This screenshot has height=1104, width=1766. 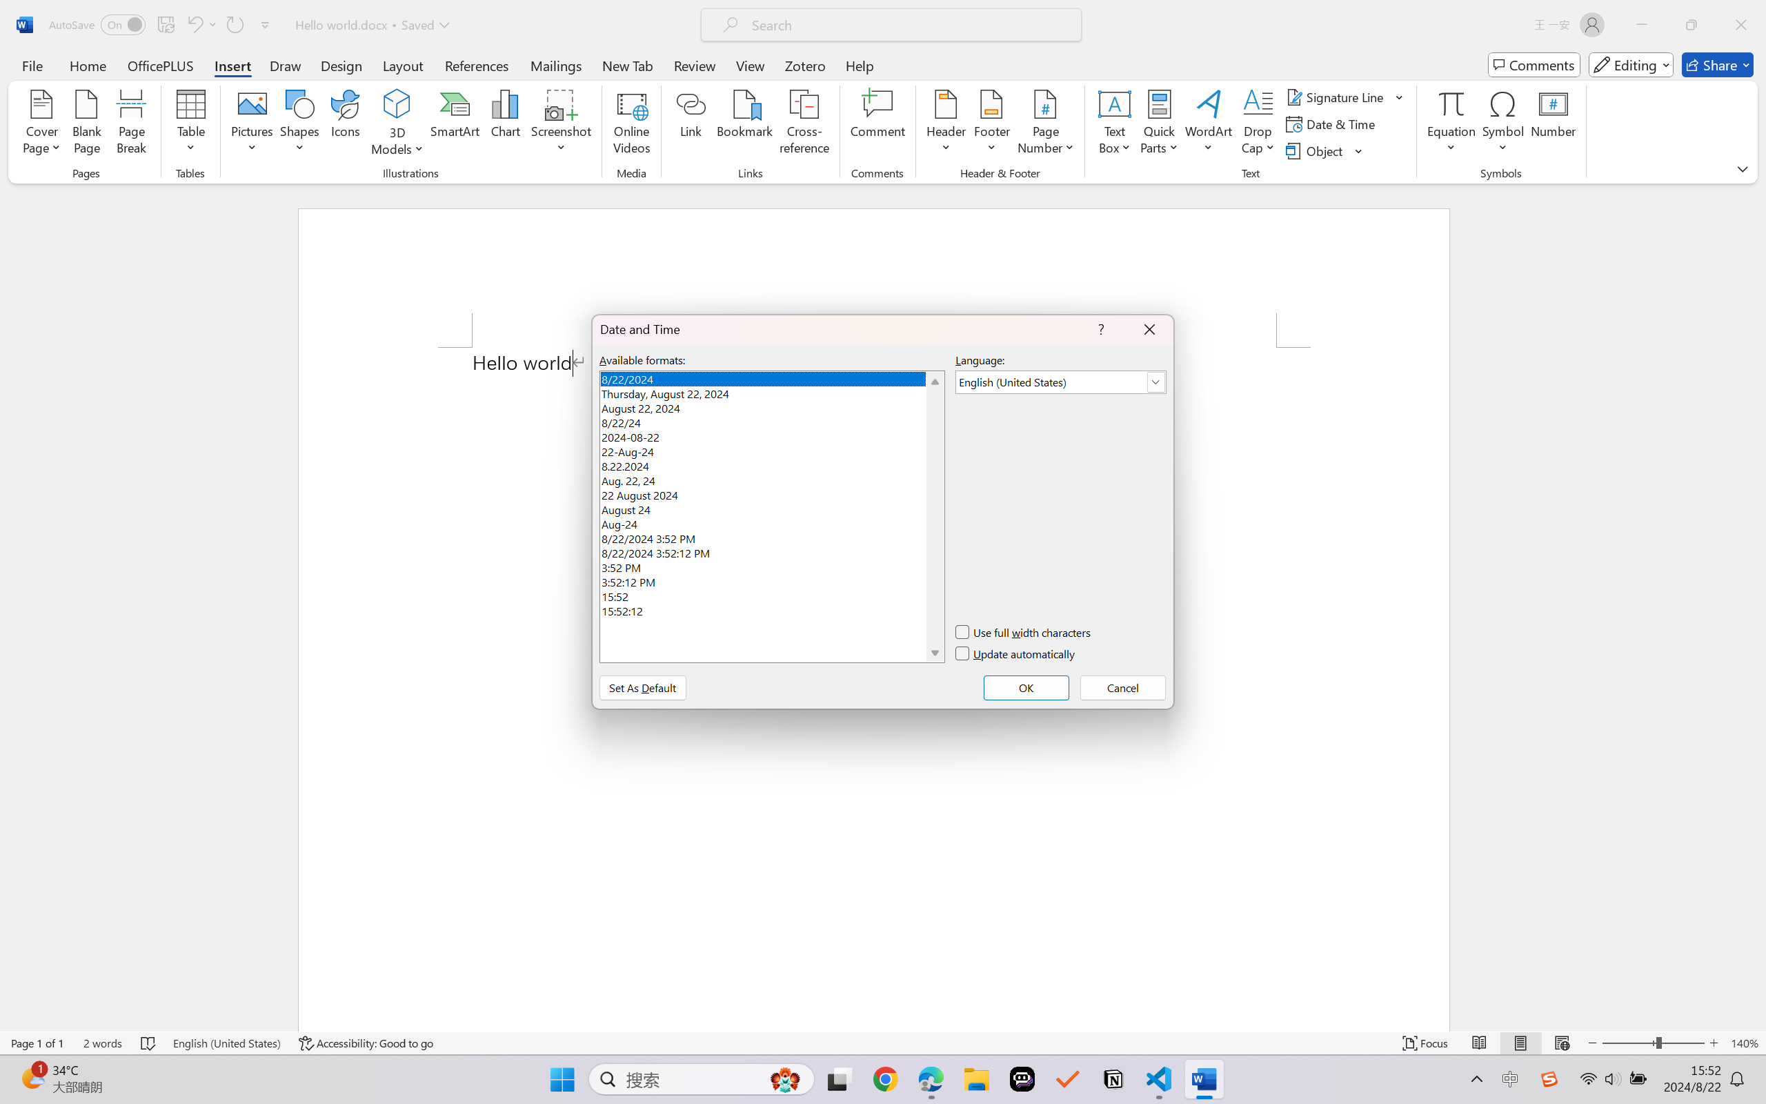 What do you see at coordinates (1480, 1043) in the screenshot?
I see `Read Mode` at bounding box center [1480, 1043].